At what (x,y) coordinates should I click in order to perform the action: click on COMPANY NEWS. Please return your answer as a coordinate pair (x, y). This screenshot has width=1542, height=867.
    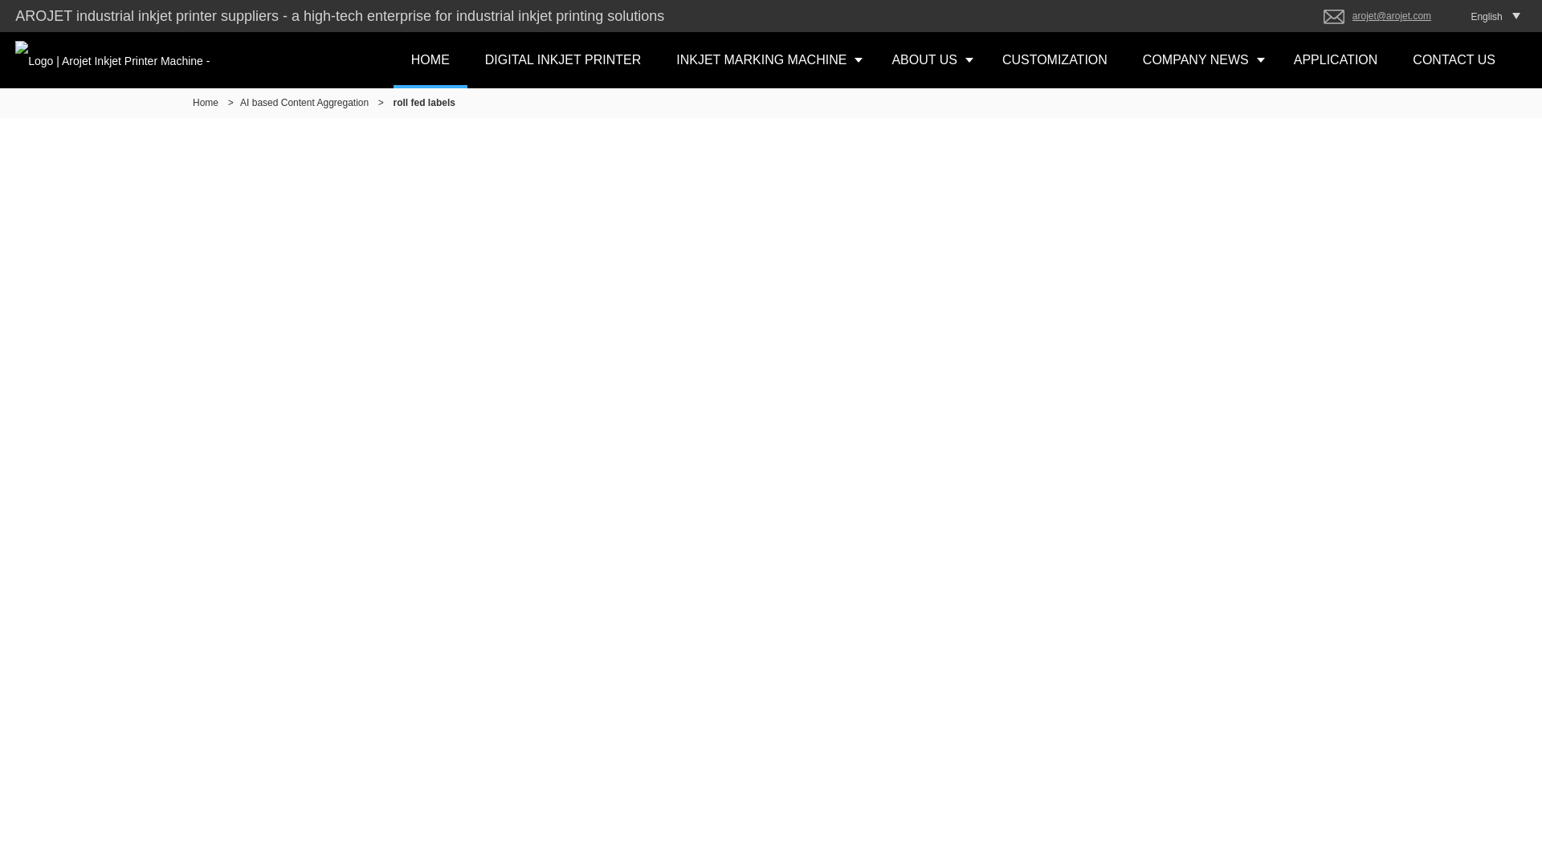
    Looking at the image, I should click on (1201, 59).